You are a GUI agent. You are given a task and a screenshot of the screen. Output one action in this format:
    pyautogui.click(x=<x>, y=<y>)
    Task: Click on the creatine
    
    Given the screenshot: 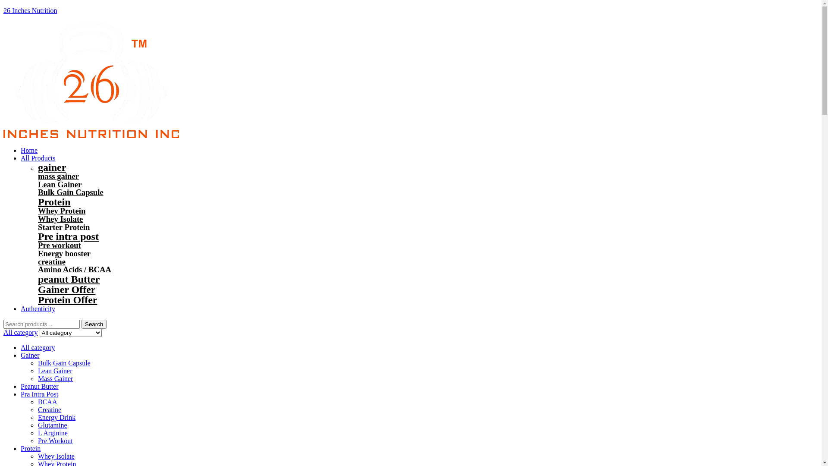 What is the action you would take?
    pyautogui.click(x=52, y=261)
    